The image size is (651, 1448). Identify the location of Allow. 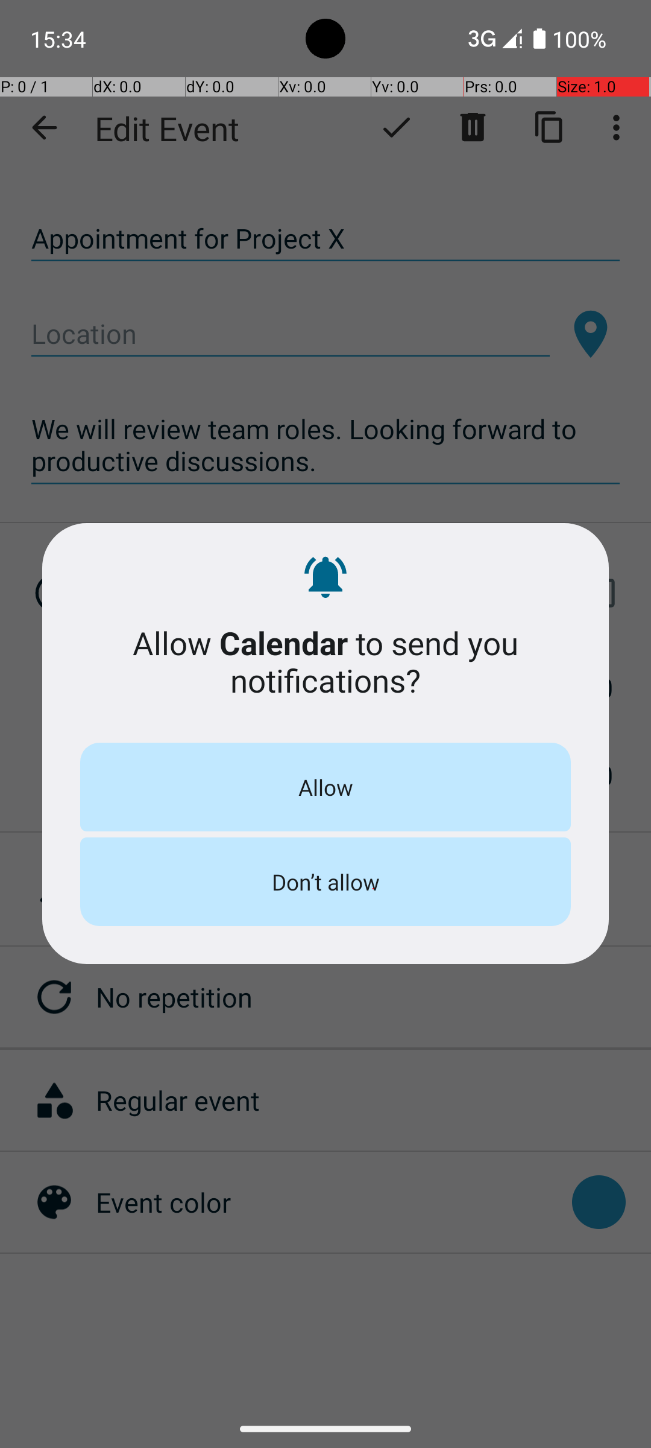
(325, 787).